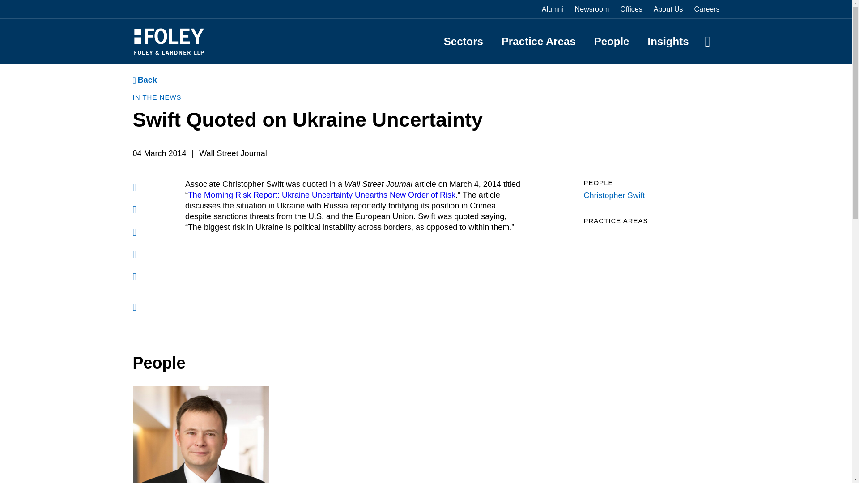 The height and width of the screenshot is (483, 859). I want to click on IN THE NEWS, so click(157, 97).